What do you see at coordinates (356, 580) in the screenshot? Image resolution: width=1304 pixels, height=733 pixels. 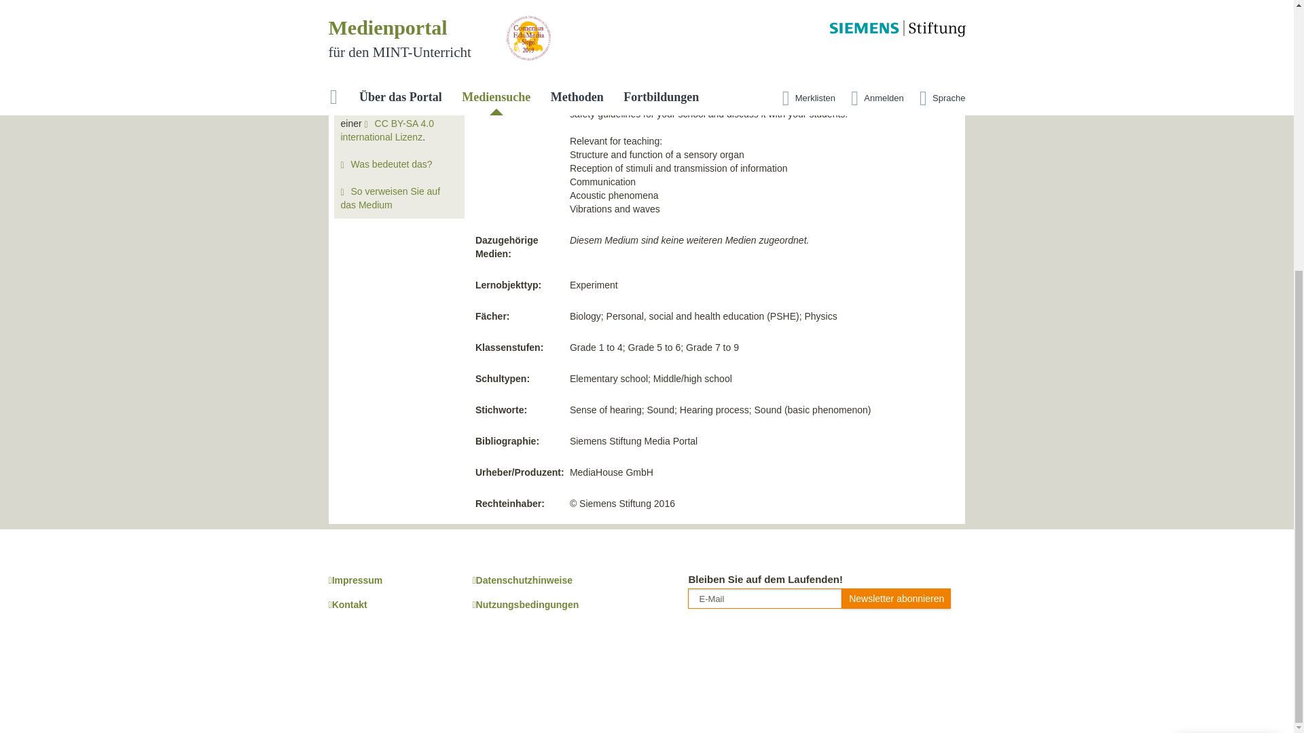 I see `Impressum` at bounding box center [356, 580].